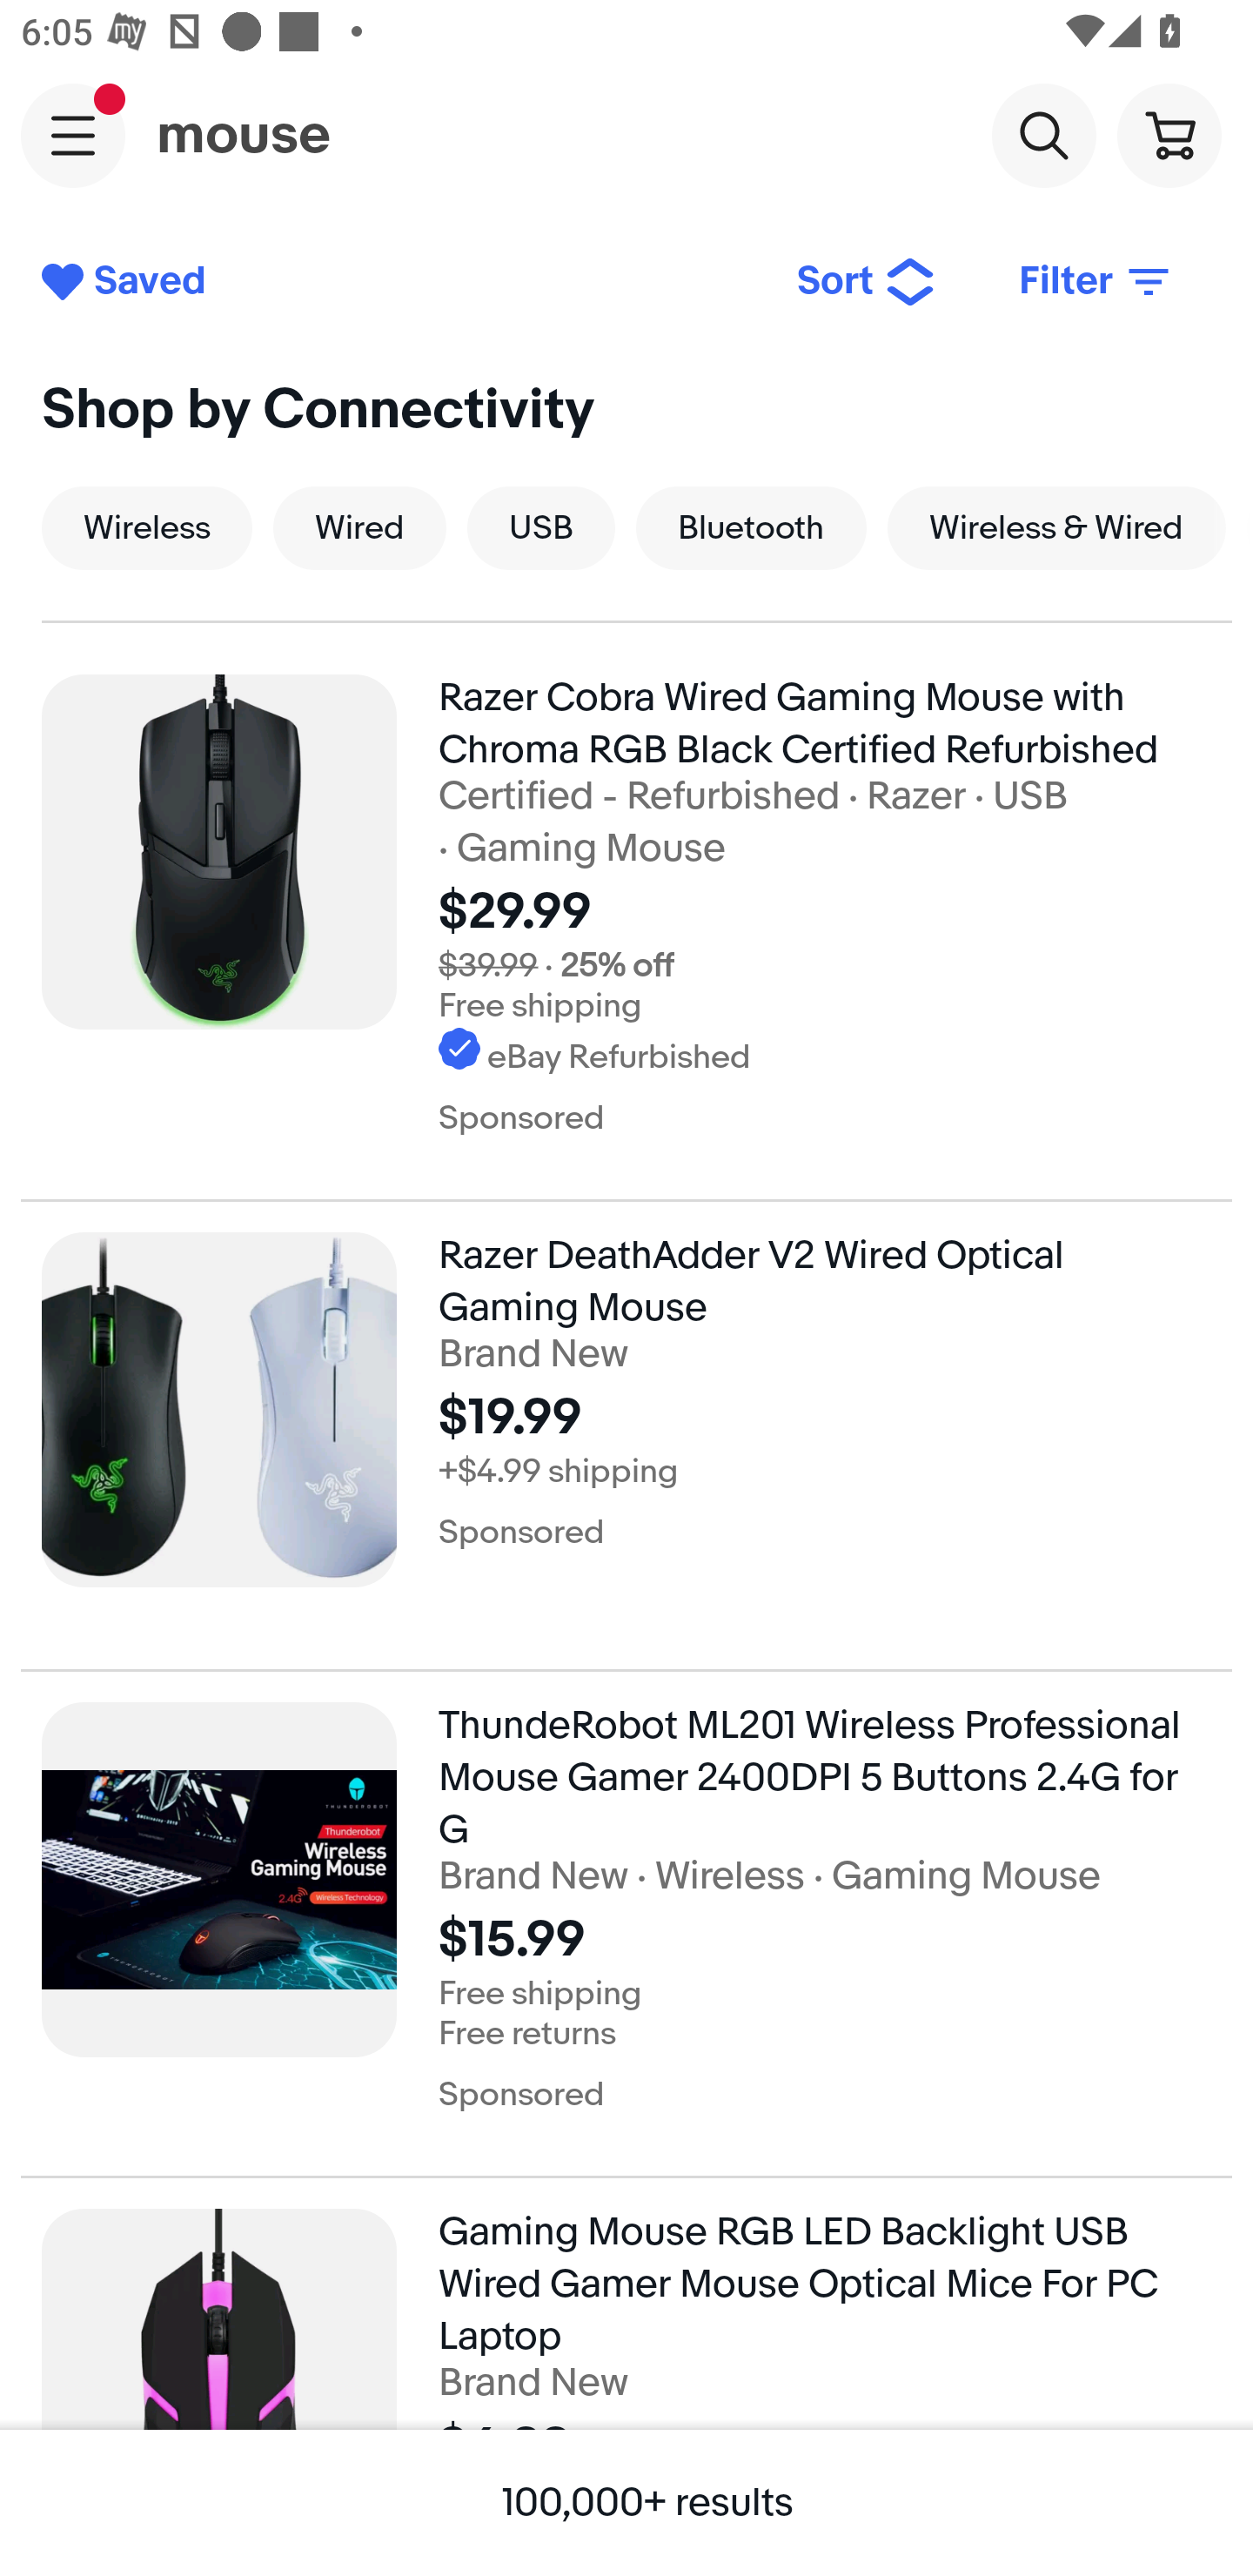 Image resolution: width=1253 pixels, height=2576 pixels. What do you see at coordinates (397, 282) in the screenshot?
I see `Saved` at bounding box center [397, 282].